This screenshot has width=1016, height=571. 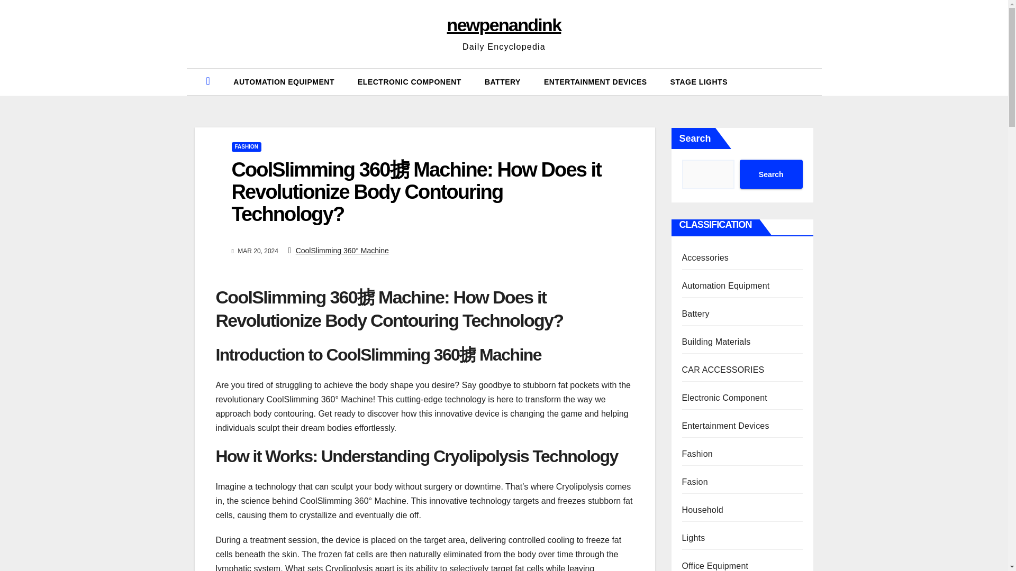 I want to click on AUTOMATION EQUIPMENT, so click(x=284, y=81).